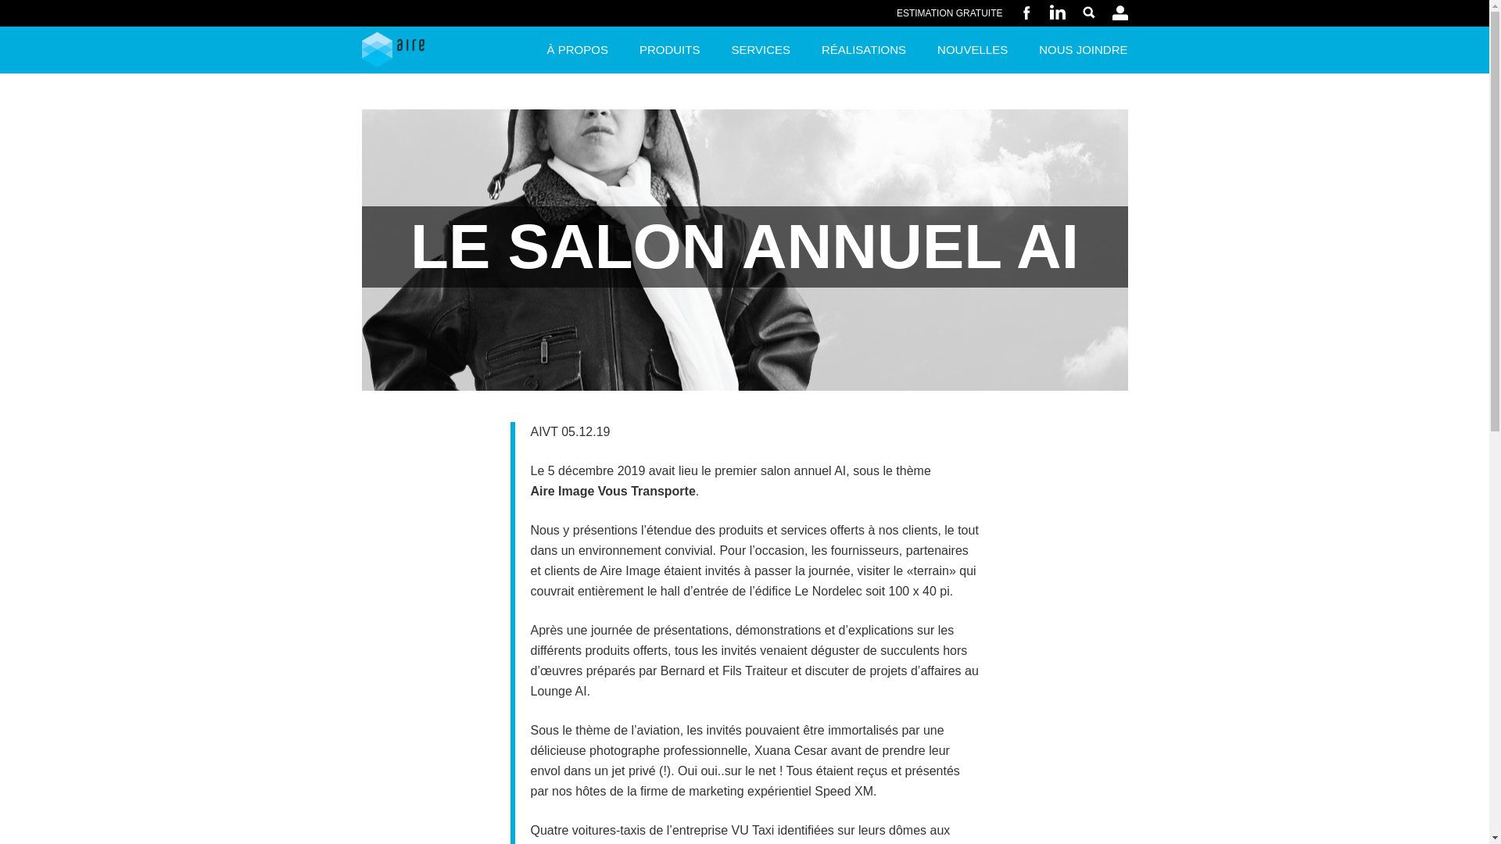  I want to click on NOUS JOINDRE, so click(1076, 50).